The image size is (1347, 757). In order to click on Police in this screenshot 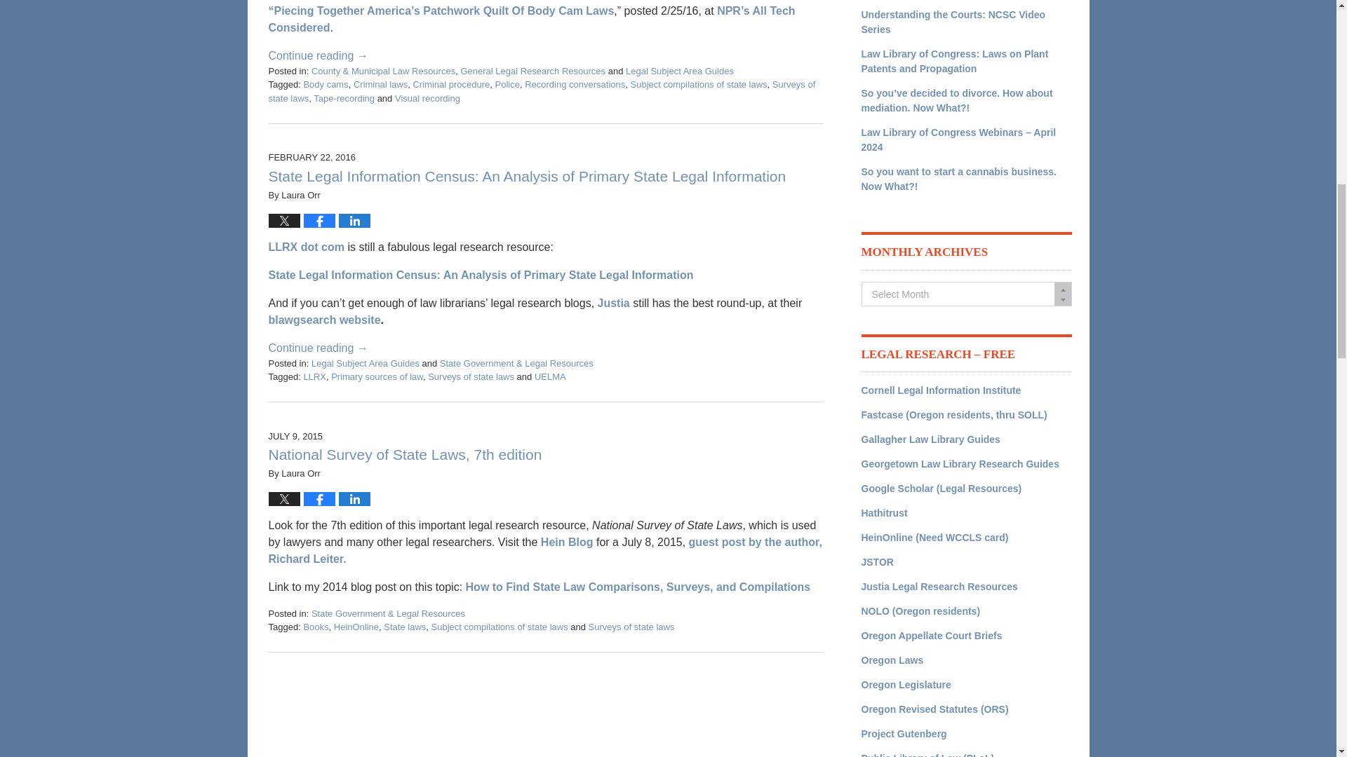, I will do `click(508, 84)`.